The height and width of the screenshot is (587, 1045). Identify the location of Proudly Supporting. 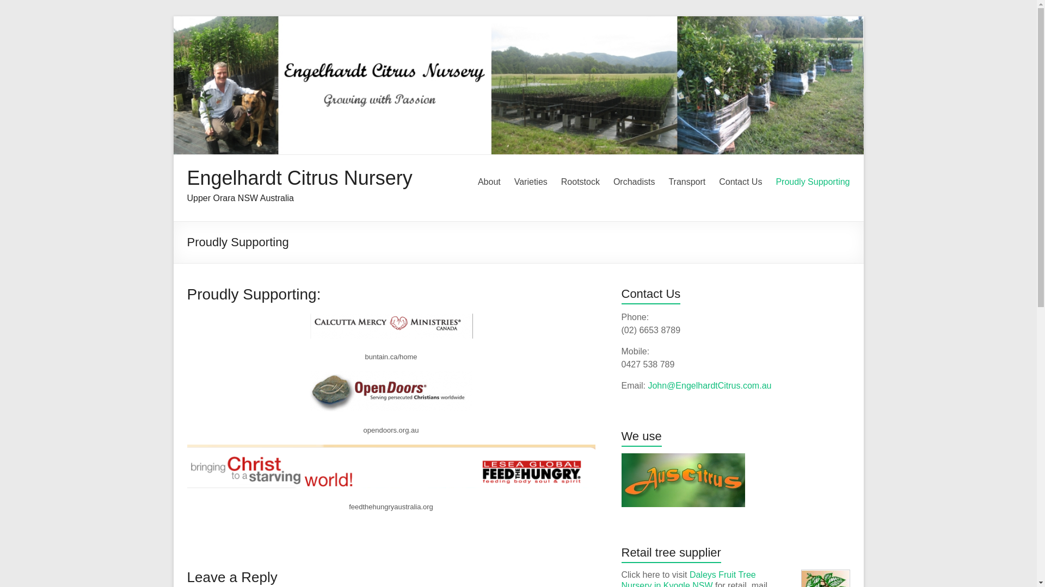
(813, 182).